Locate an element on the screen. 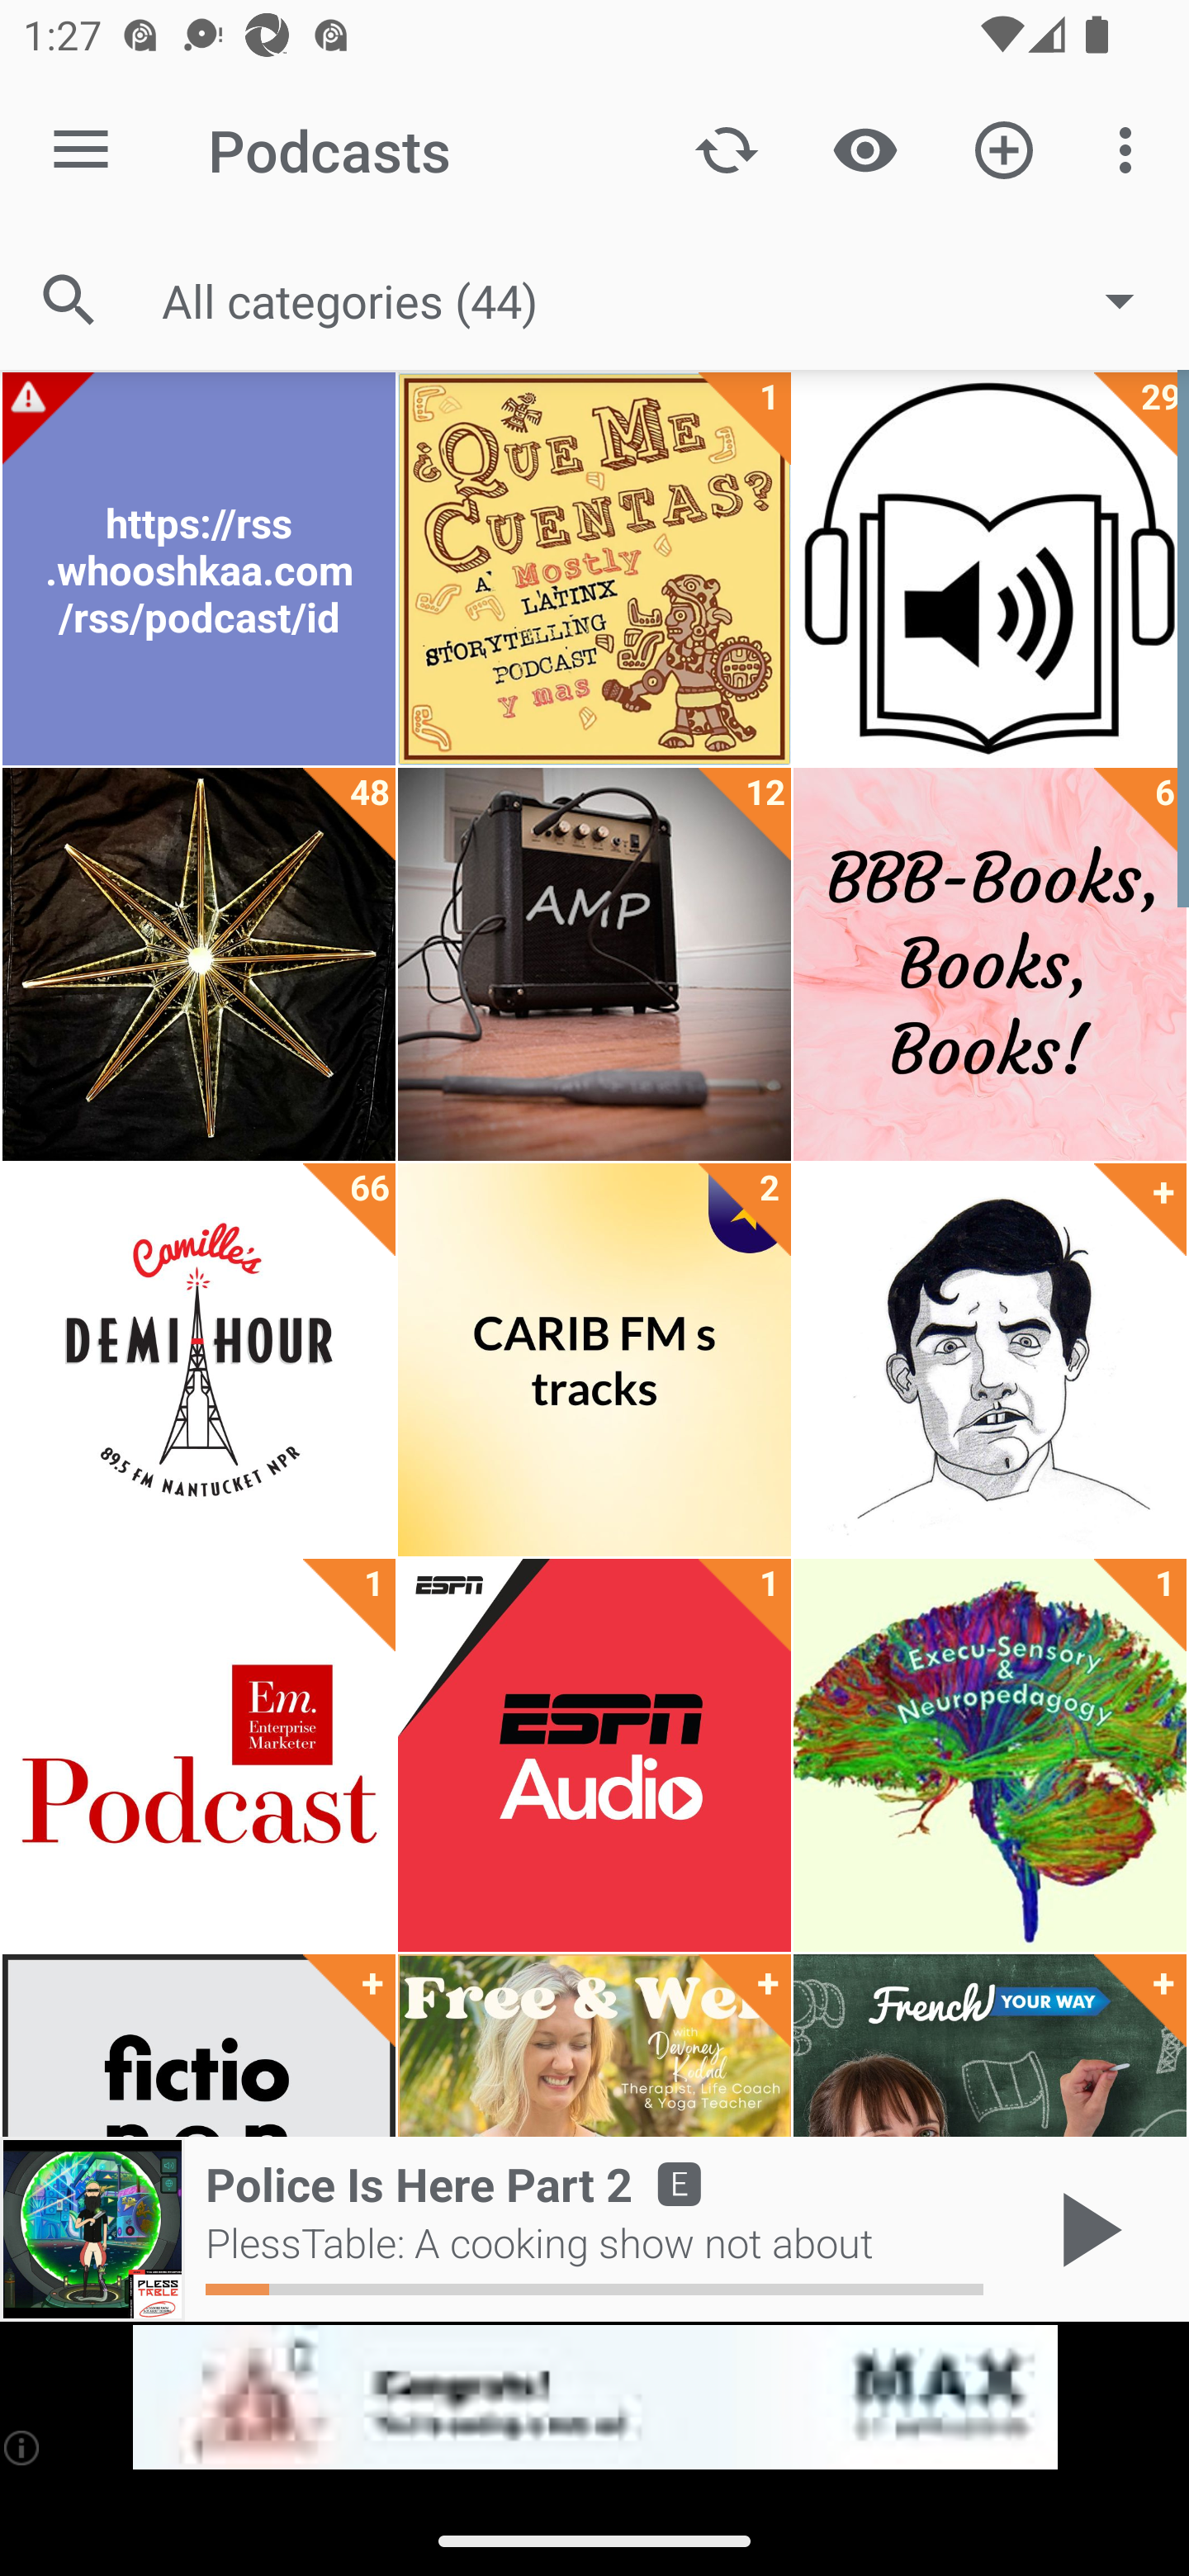  Show / Hide played content is located at coordinates (865, 149).